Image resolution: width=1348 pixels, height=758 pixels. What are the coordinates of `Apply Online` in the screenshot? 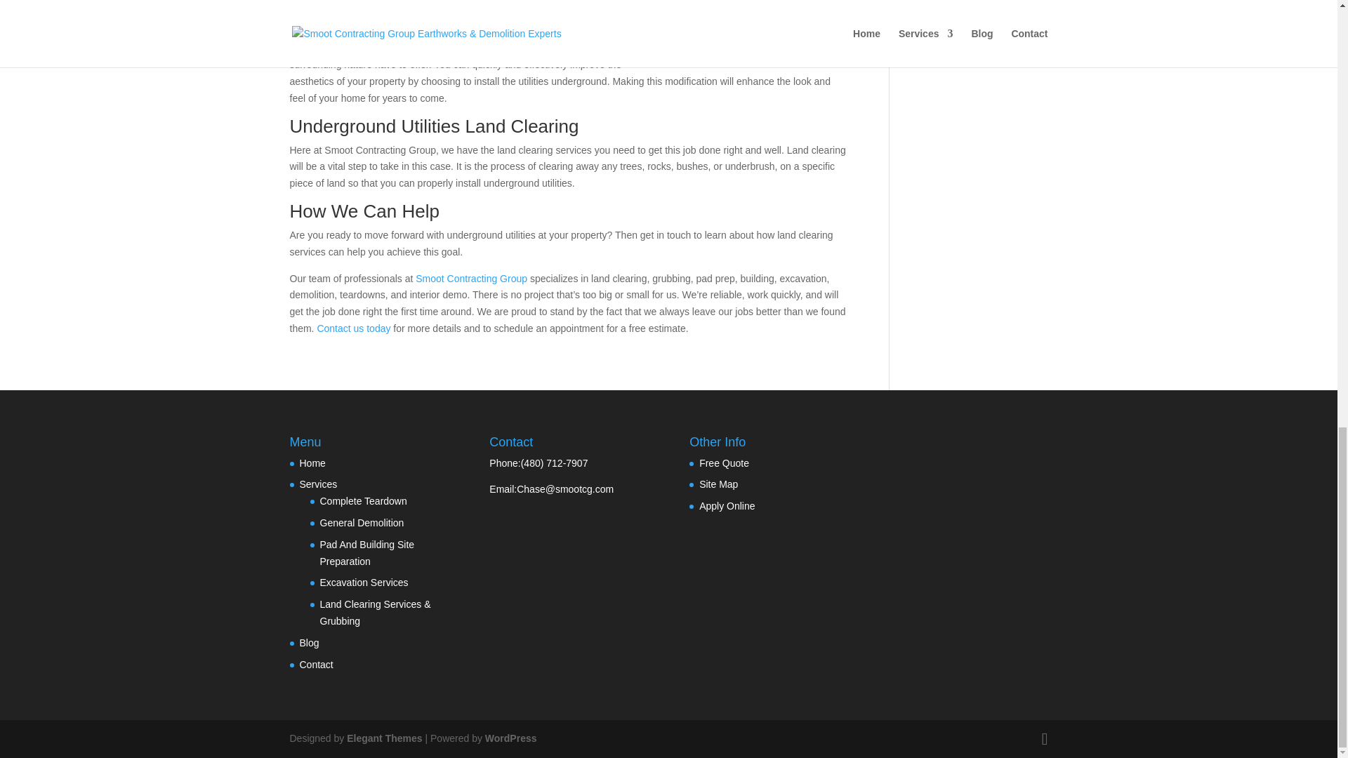 It's located at (727, 505).